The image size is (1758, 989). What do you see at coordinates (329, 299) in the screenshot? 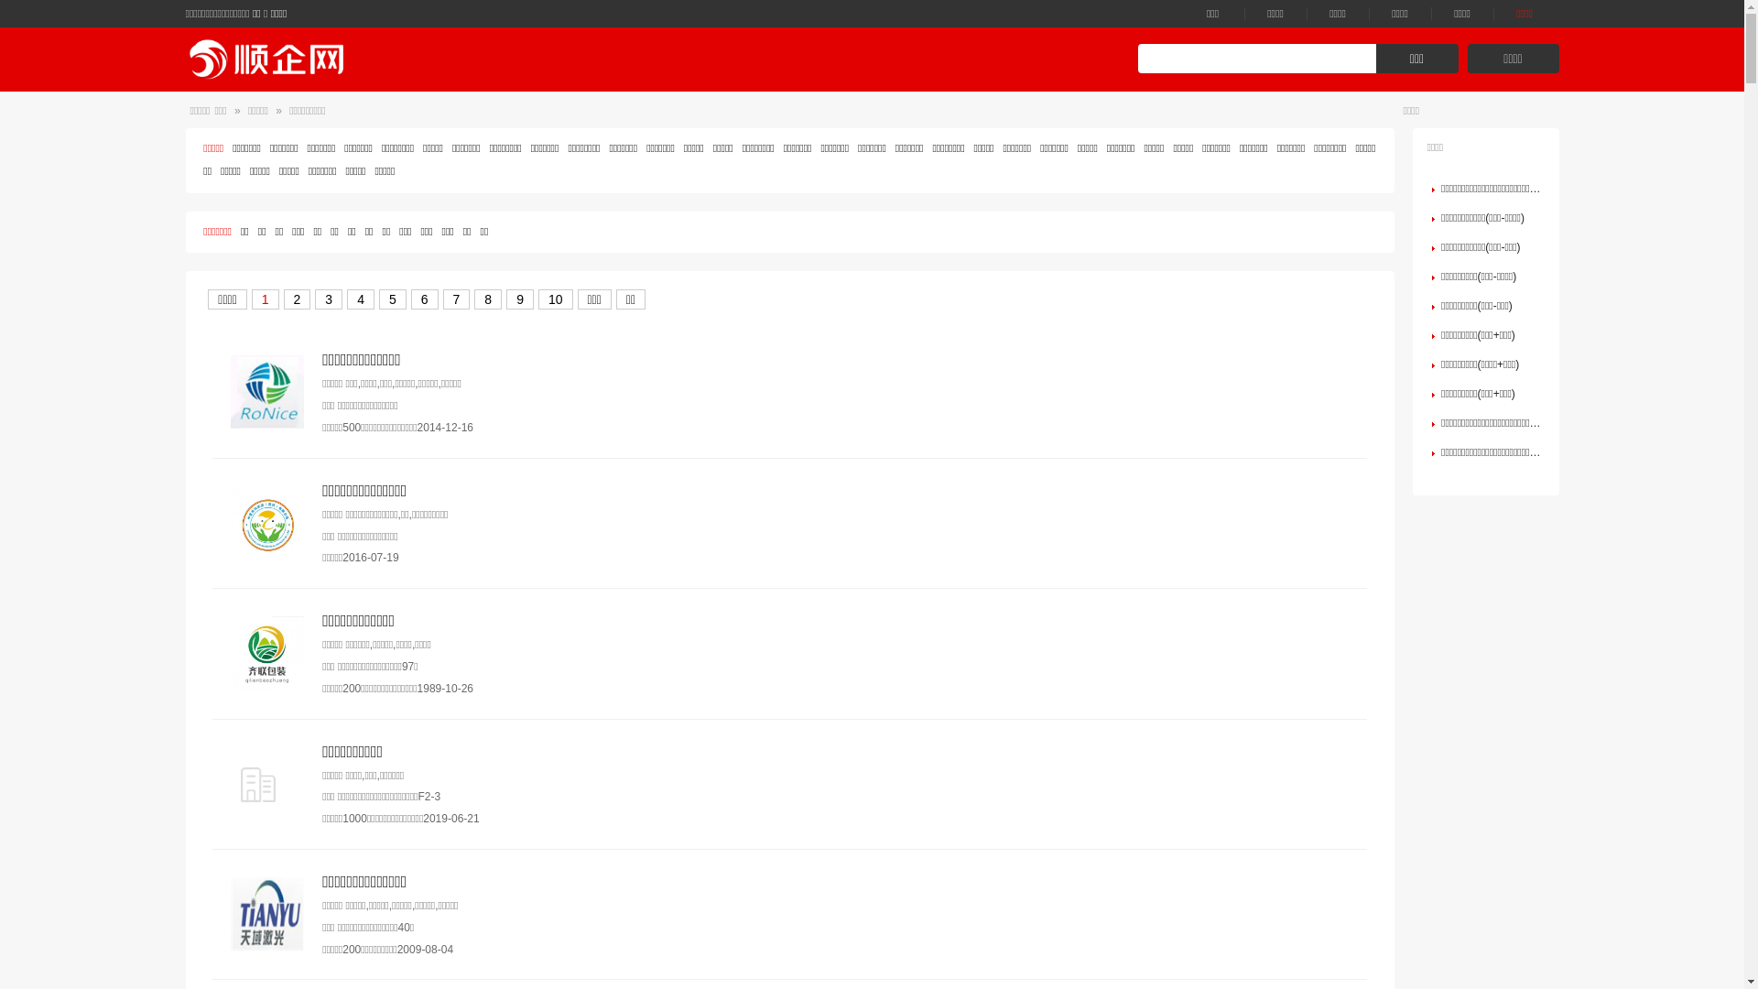
I see `3` at bounding box center [329, 299].